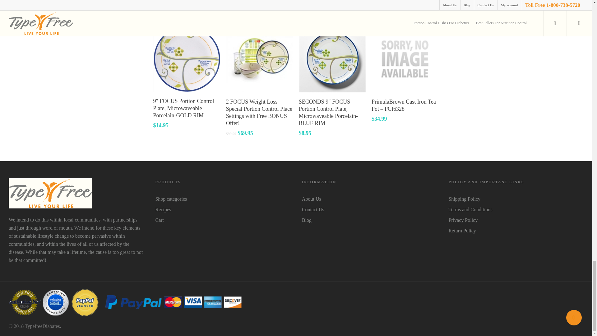 The height and width of the screenshot is (336, 597). Describe the element at coordinates (223, 220) in the screenshot. I see `Cart` at that location.